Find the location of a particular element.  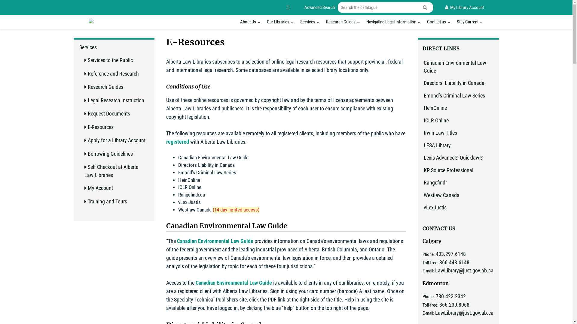

Our Libraries is located at coordinates (278, 22).